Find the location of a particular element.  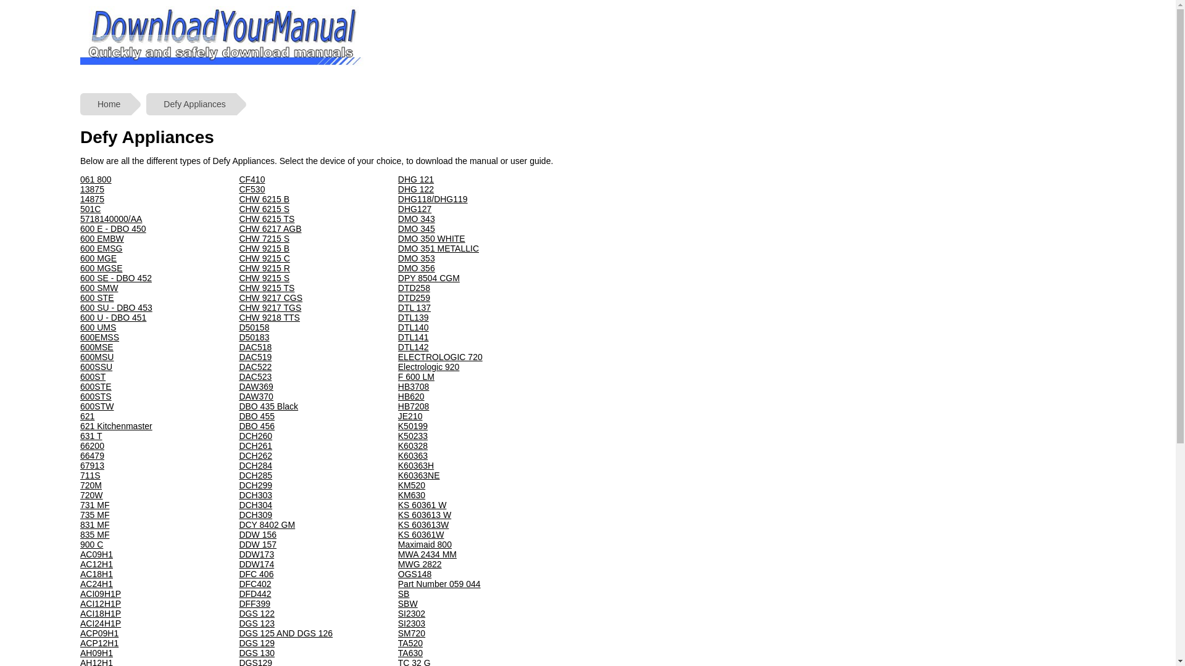

DGS 129 is located at coordinates (257, 643).